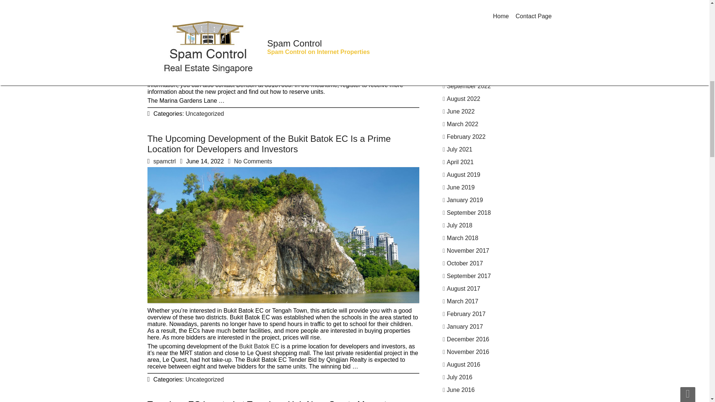  Describe the element at coordinates (310, 30) in the screenshot. I see `Marina Gardens Lane Residences` at that location.